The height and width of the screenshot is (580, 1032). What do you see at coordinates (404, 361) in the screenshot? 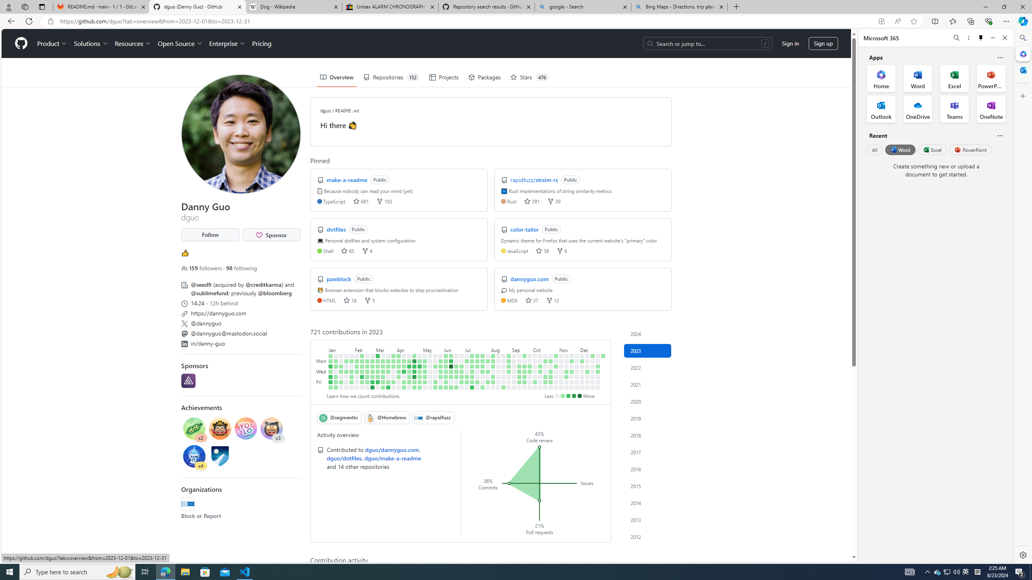
I see `1 contribution on April 10th.` at bounding box center [404, 361].